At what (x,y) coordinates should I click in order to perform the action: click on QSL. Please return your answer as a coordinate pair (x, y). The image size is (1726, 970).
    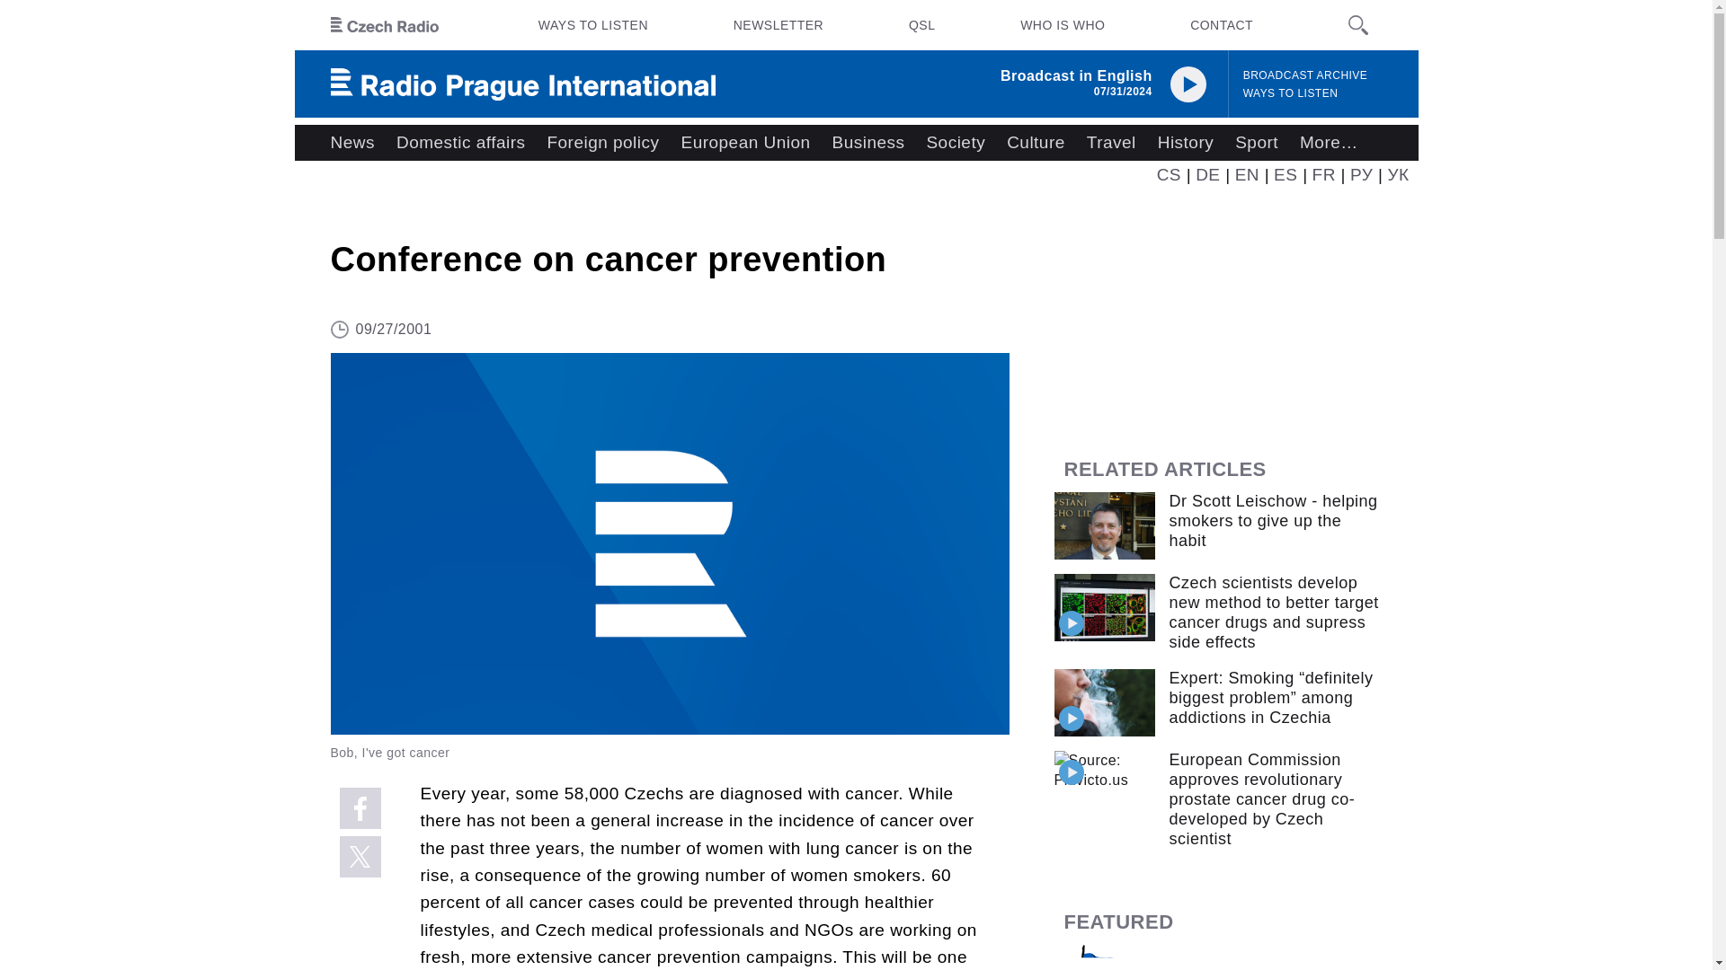
    Looking at the image, I should click on (921, 25).